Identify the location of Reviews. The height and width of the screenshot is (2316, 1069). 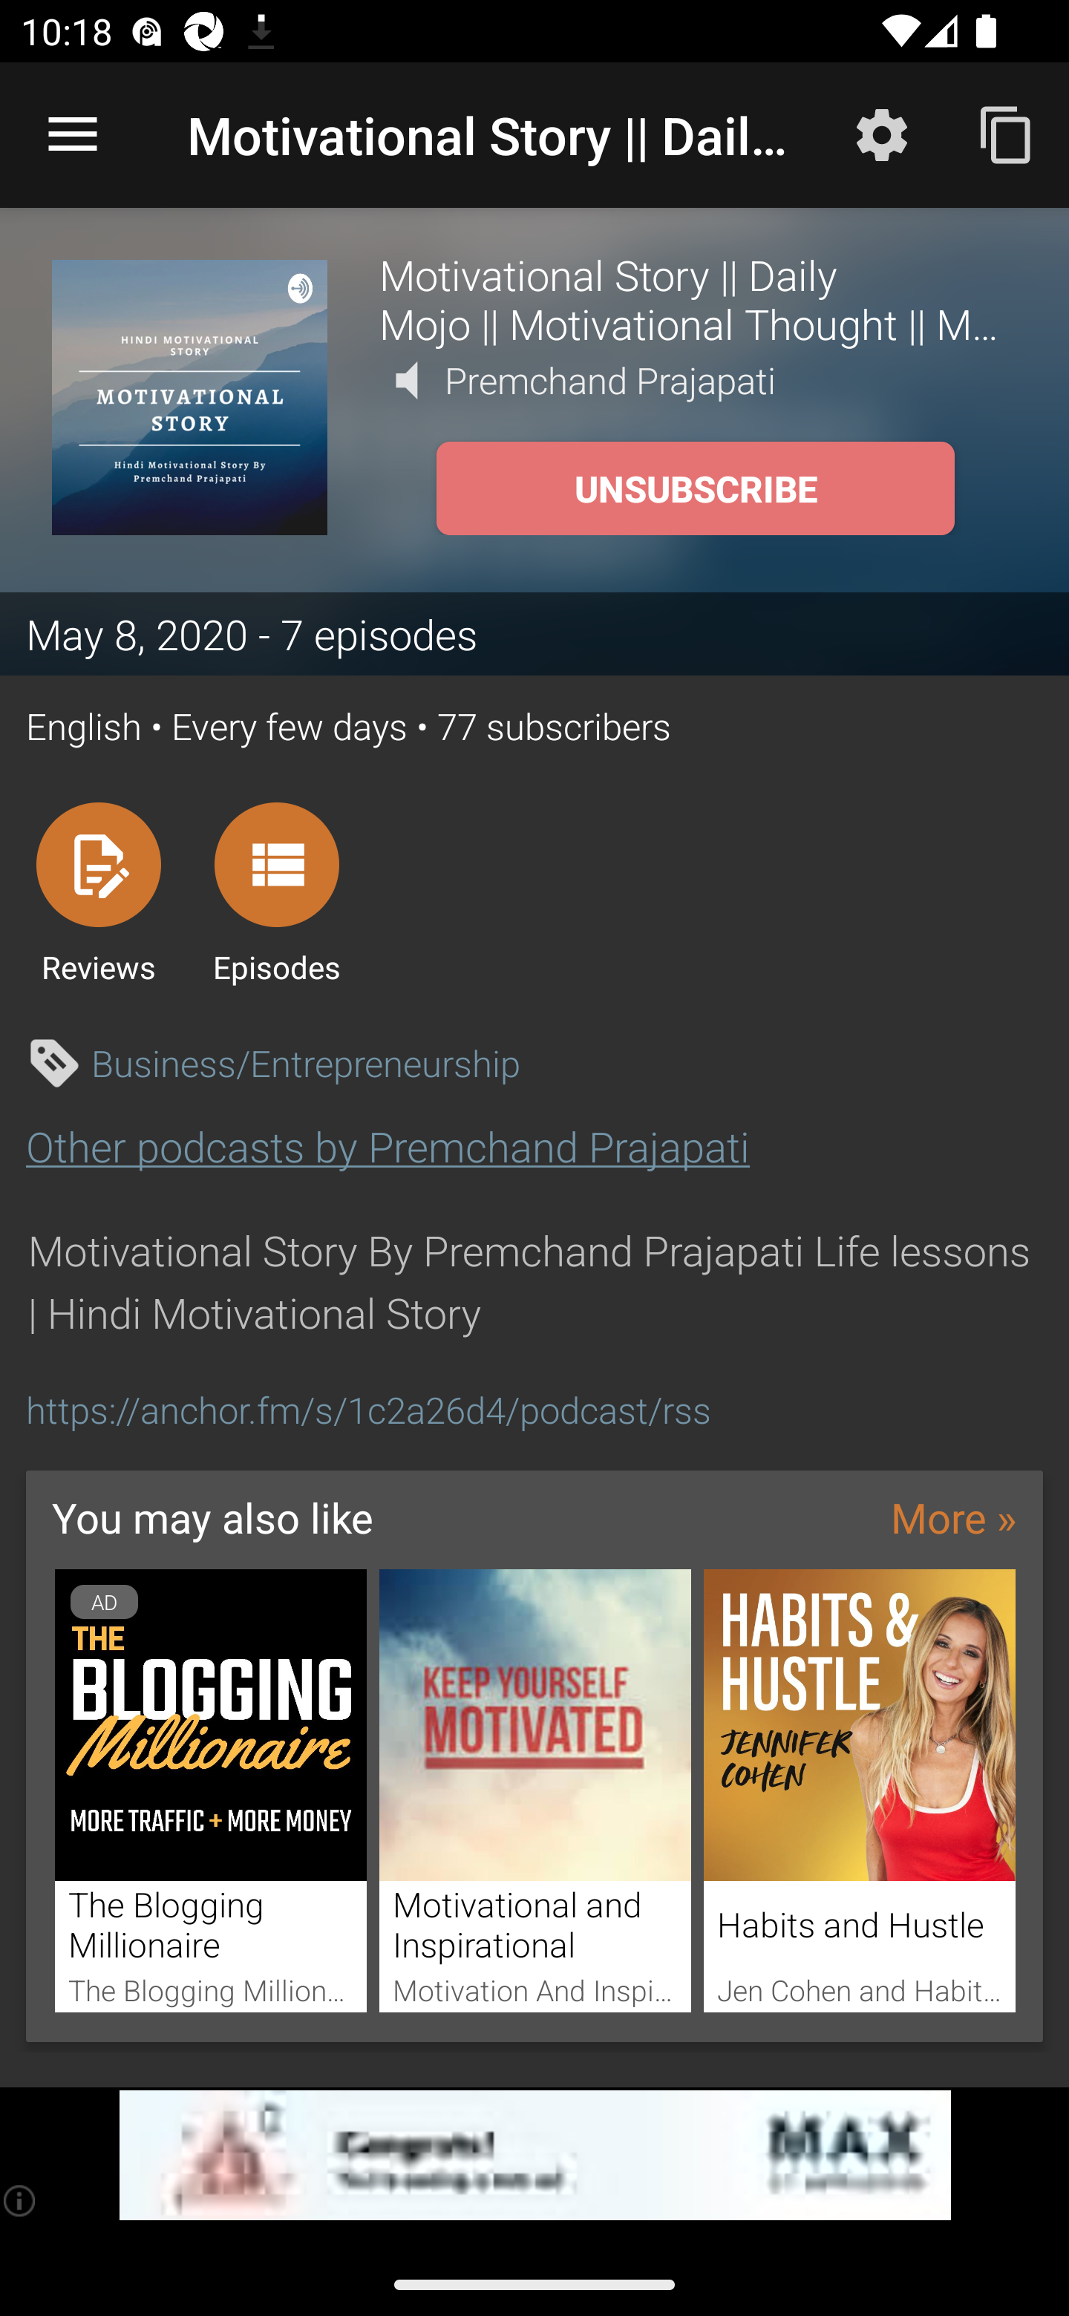
(98, 892).